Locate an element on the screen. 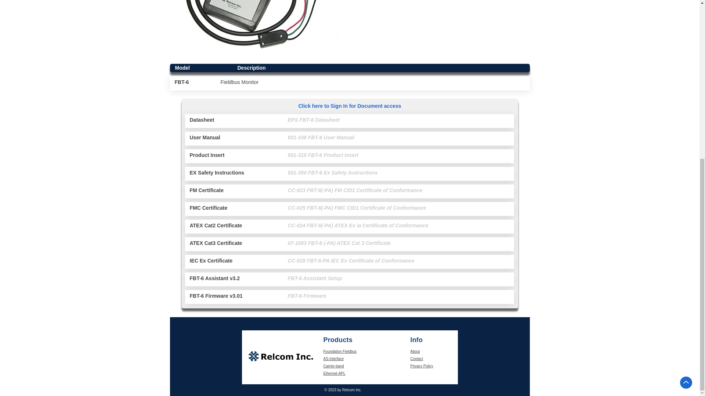  Carrier-band is located at coordinates (333, 366).